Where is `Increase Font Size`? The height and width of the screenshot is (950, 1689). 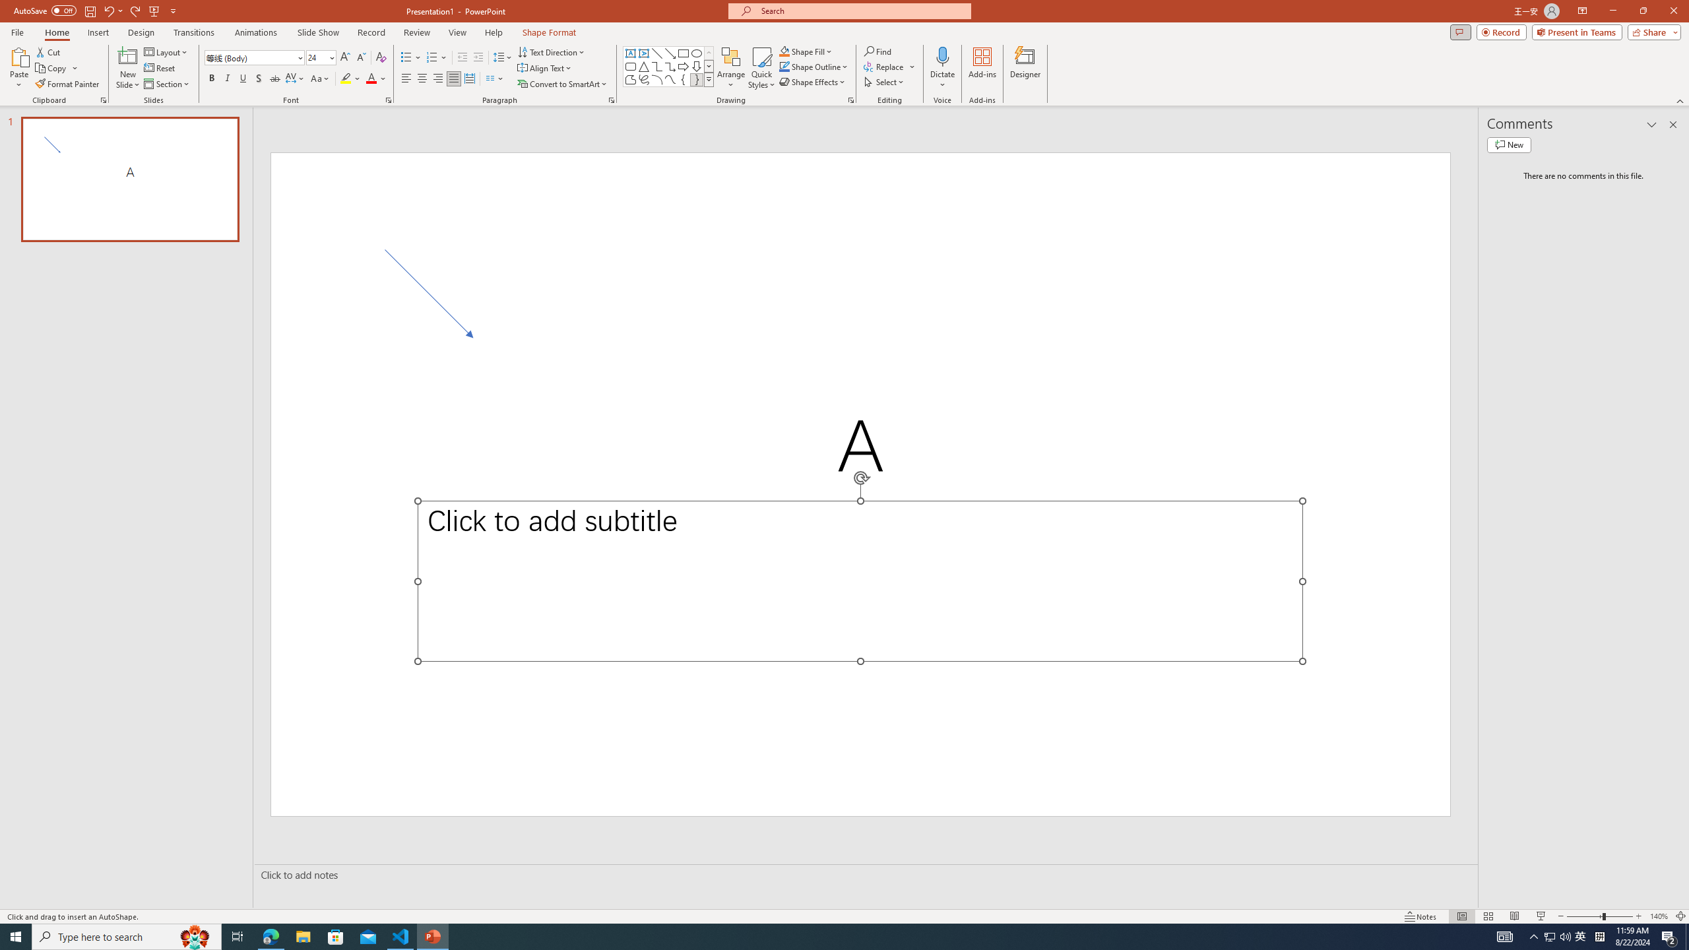
Increase Font Size is located at coordinates (346, 58).